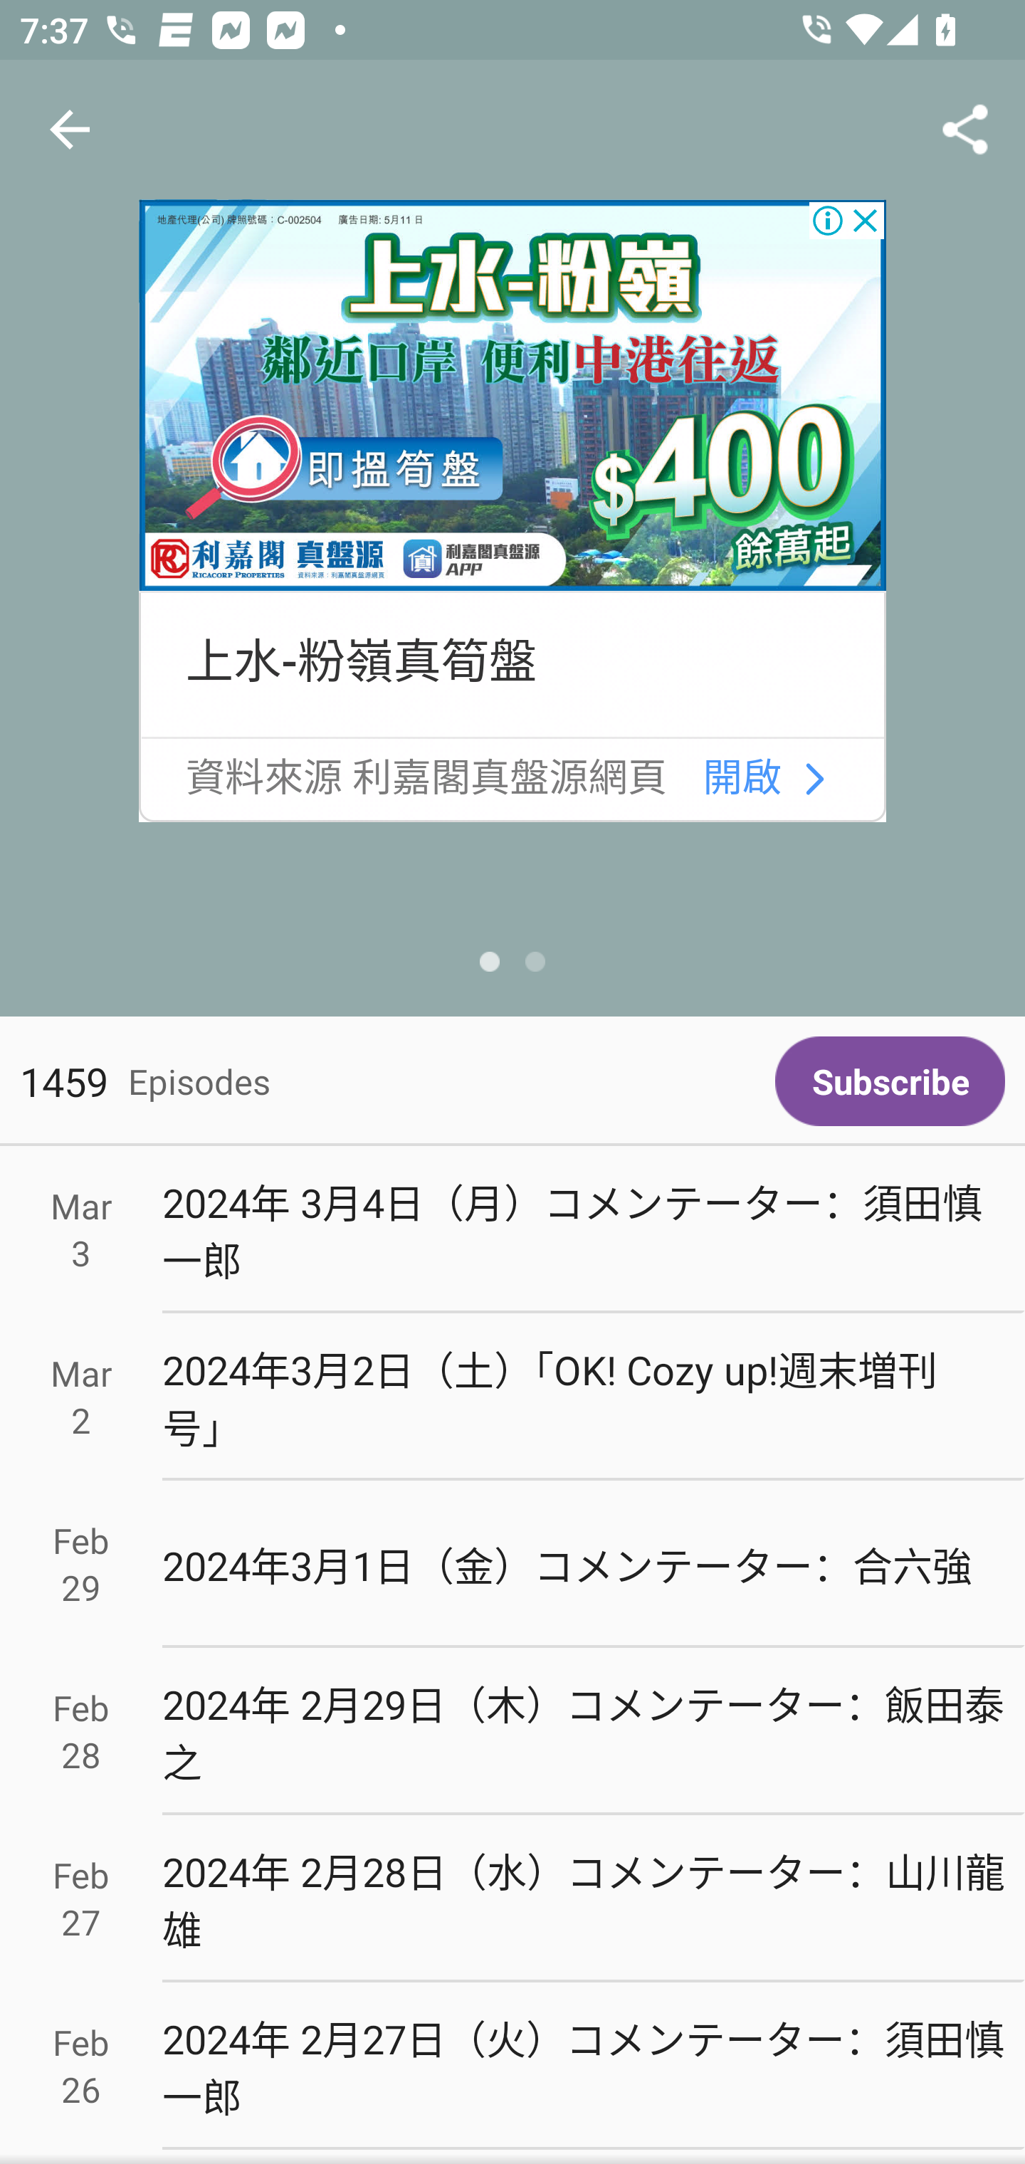  Describe the element at coordinates (965, 130) in the screenshot. I see `Share...` at that location.